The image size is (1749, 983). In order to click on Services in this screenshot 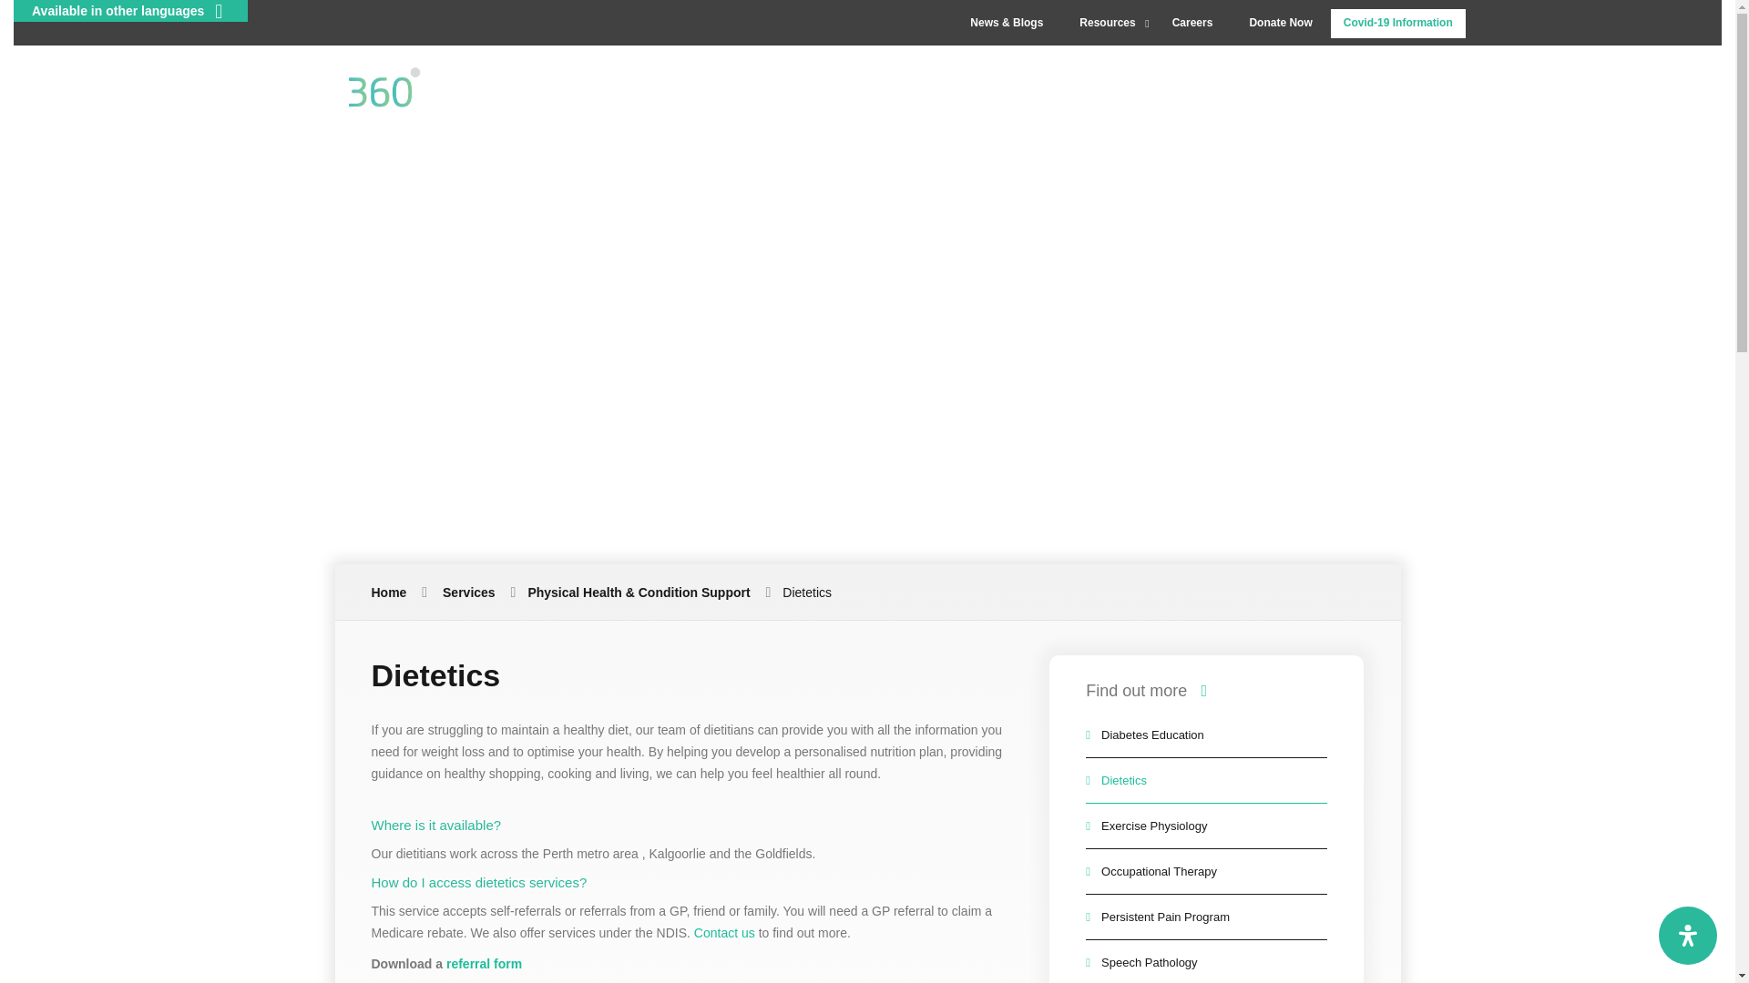, I will do `click(1173, 69)`.